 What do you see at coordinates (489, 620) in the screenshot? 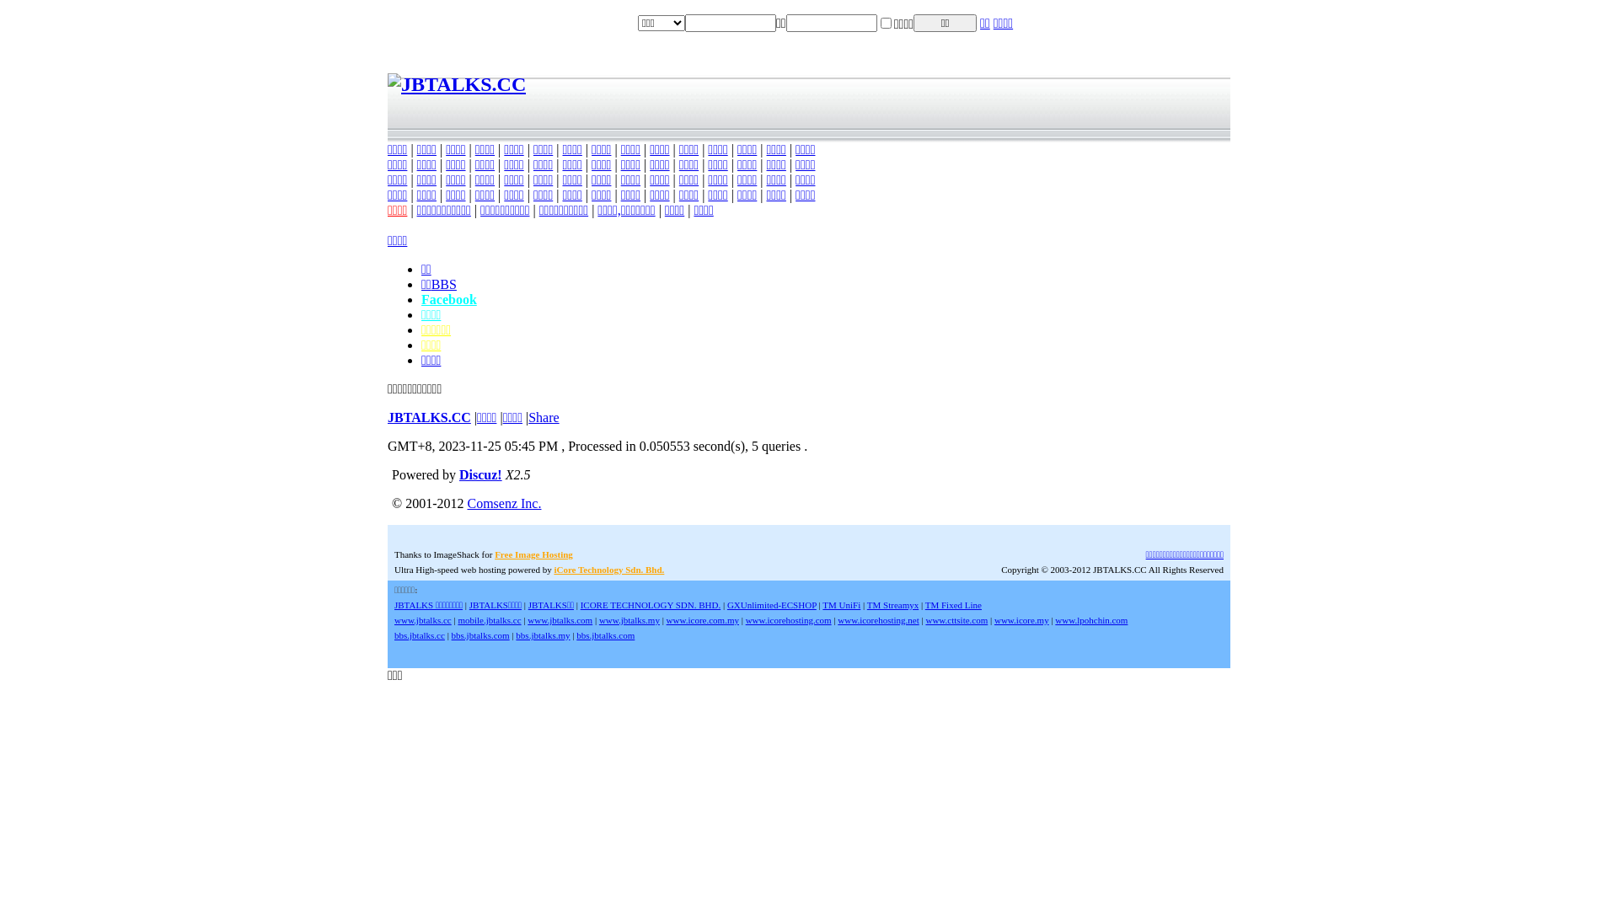
I see `mobile.jbtalks.cc` at bounding box center [489, 620].